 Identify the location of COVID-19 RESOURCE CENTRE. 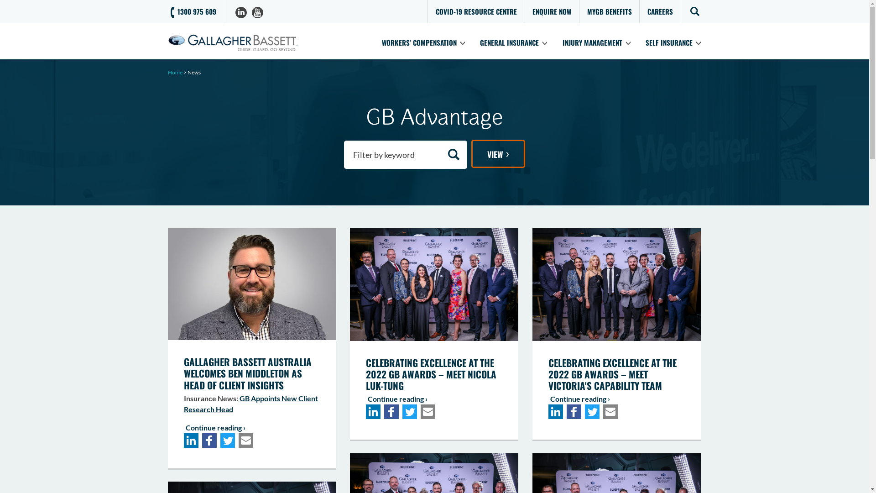
(476, 11).